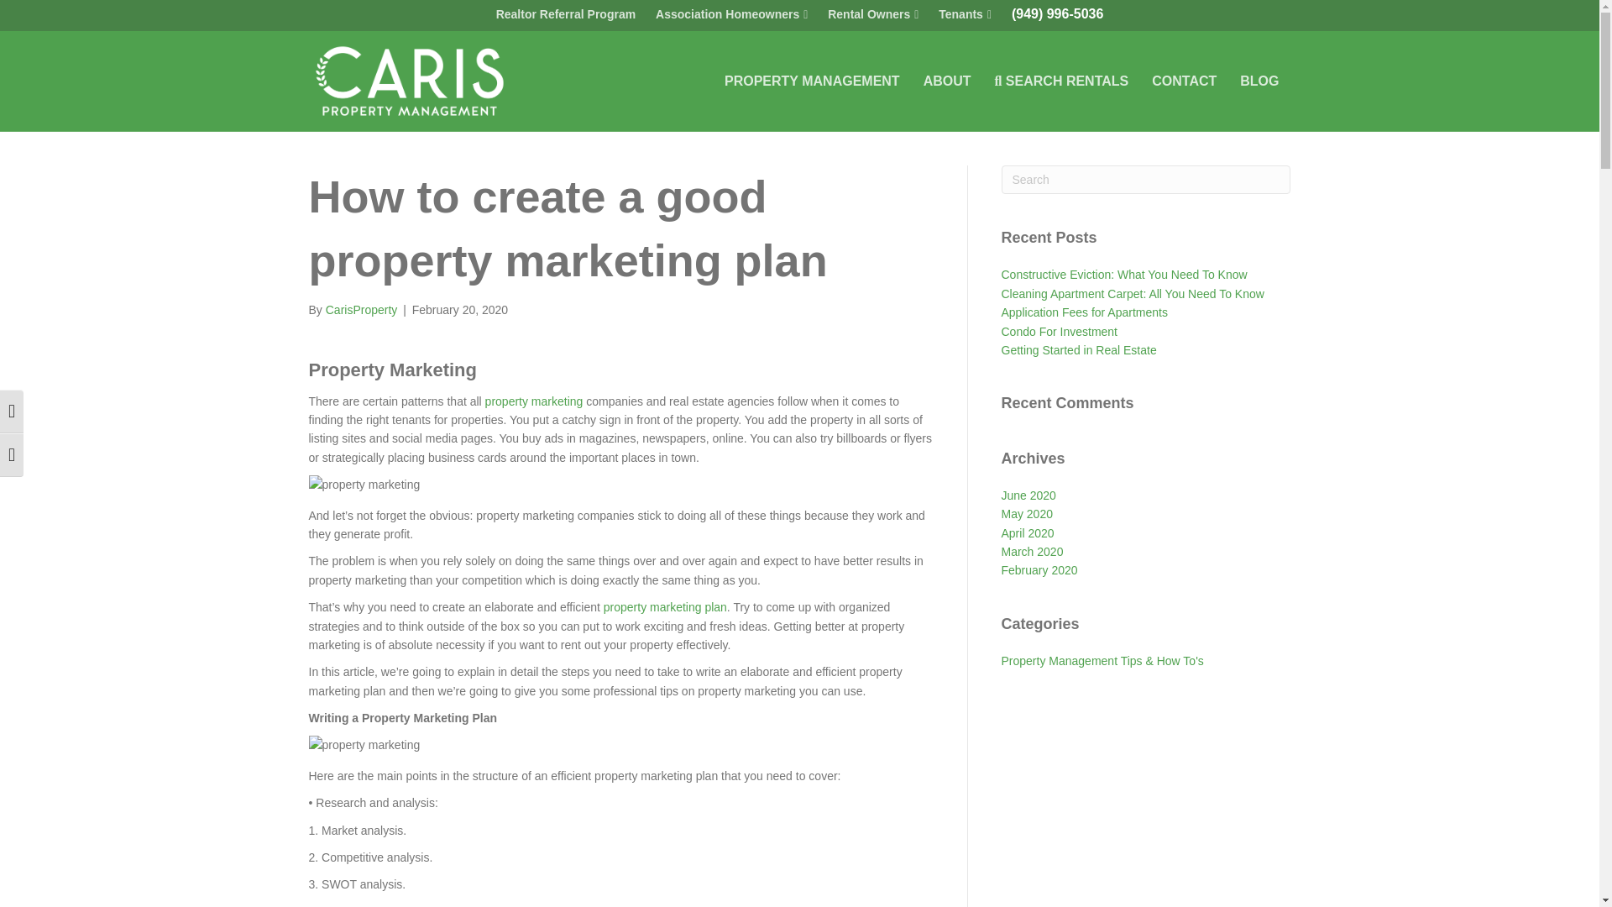  What do you see at coordinates (1062, 81) in the screenshot?
I see `SEARCH RENTALS` at bounding box center [1062, 81].